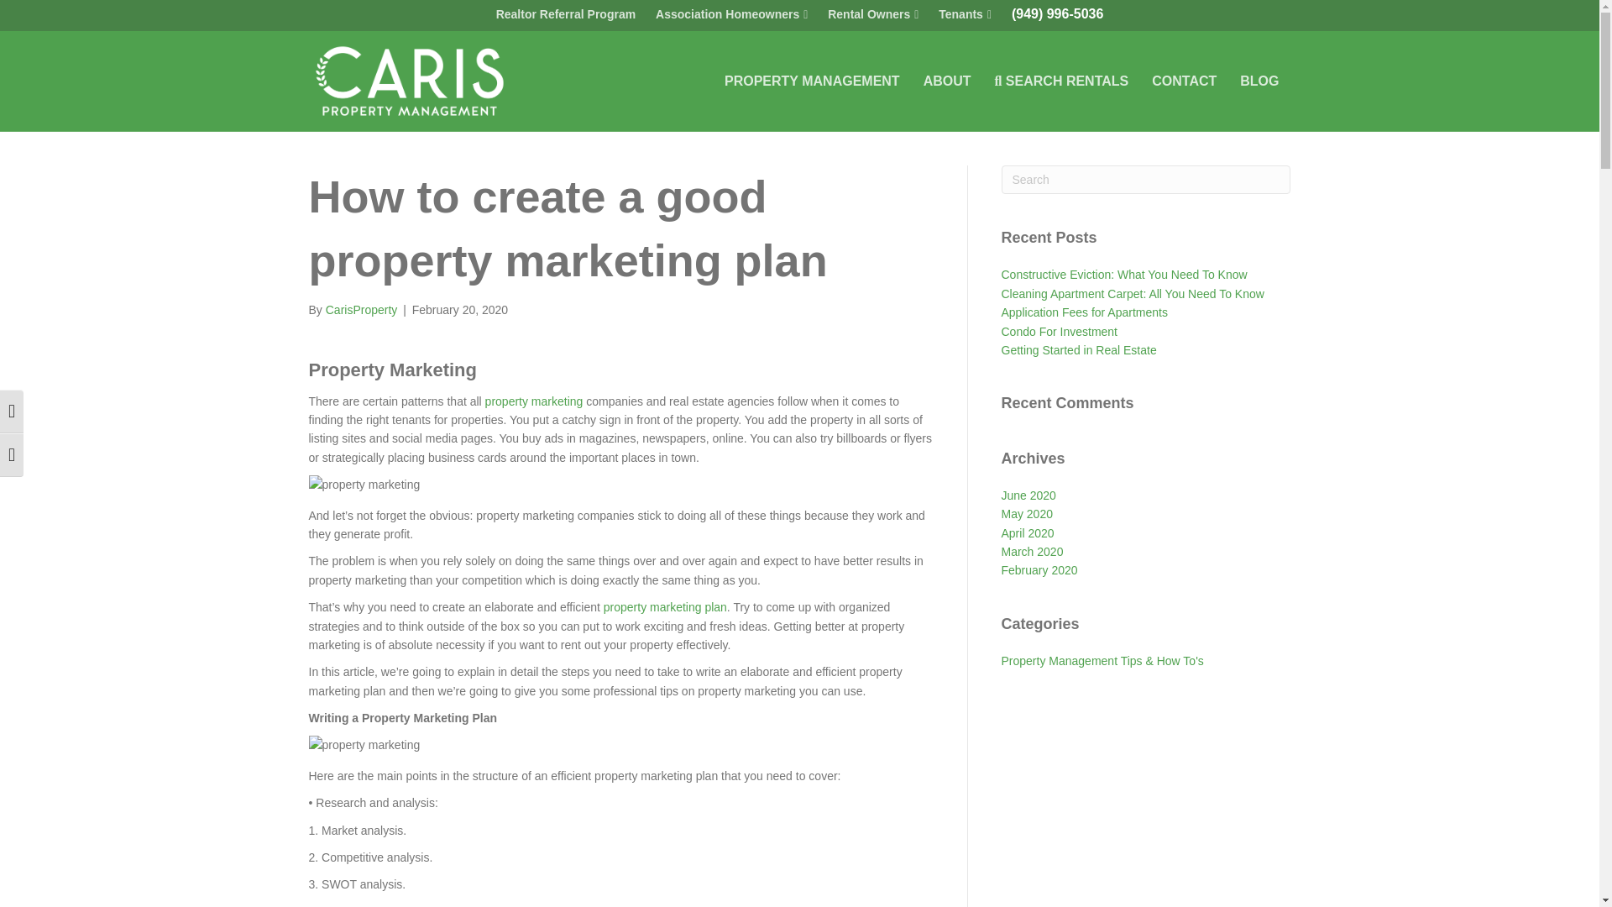  What do you see at coordinates (1062, 81) in the screenshot?
I see `SEARCH RENTALS` at bounding box center [1062, 81].